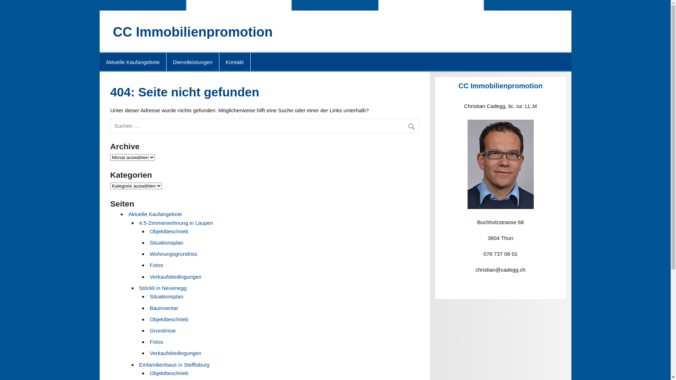 The height and width of the screenshot is (380, 676). What do you see at coordinates (175, 277) in the screenshot?
I see `Verkaufsbedingungen` at bounding box center [175, 277].